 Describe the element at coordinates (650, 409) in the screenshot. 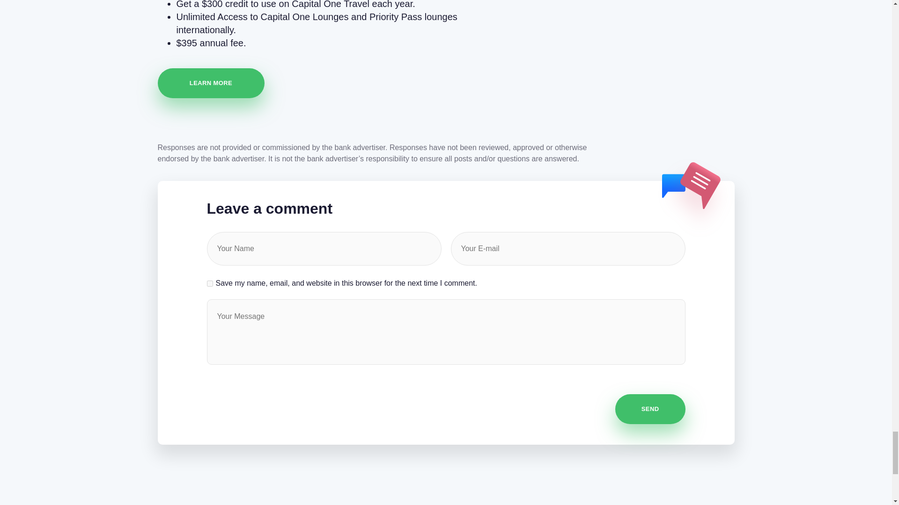

I see `Send` at that location.